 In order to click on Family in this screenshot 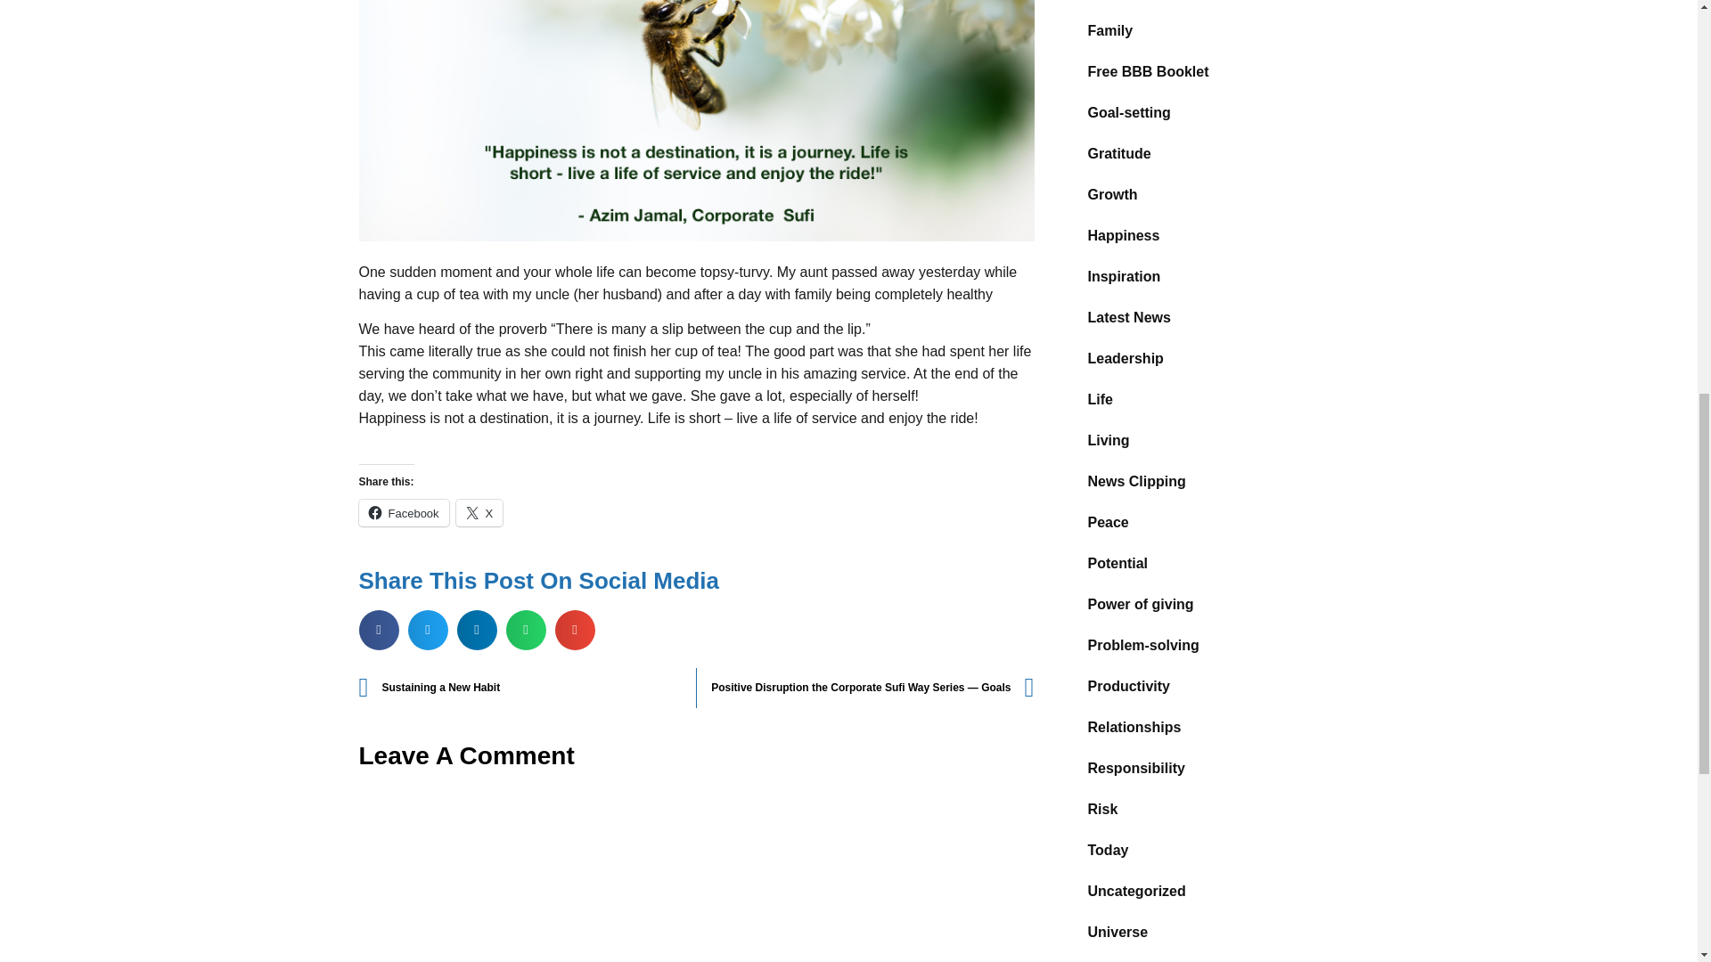, I will do `click(1203, 30)`.